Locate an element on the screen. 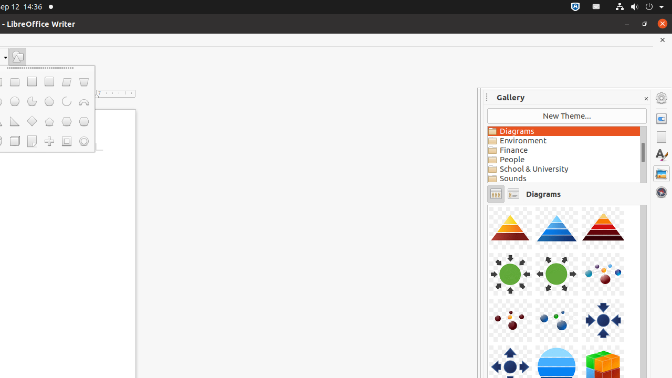  Close Sidebar Deck is located at coordinates (646, 99).